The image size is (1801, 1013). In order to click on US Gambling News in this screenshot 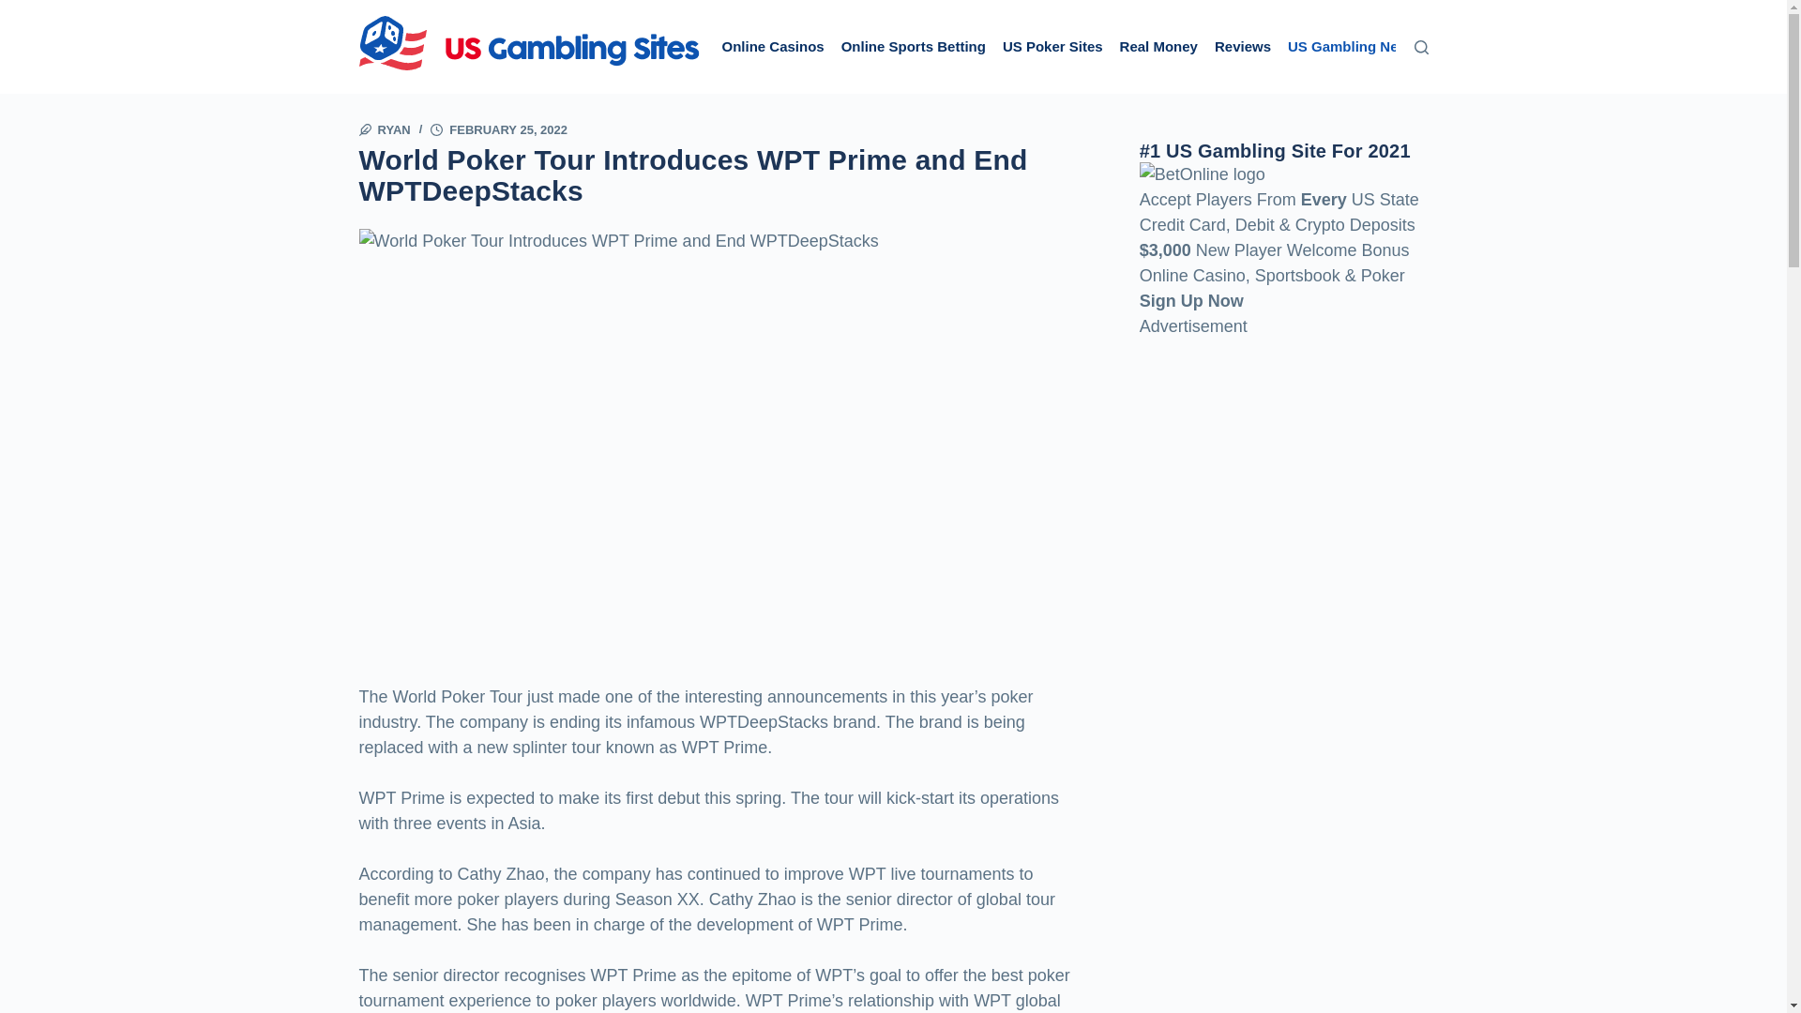, I will do `click(1353, 47)`.